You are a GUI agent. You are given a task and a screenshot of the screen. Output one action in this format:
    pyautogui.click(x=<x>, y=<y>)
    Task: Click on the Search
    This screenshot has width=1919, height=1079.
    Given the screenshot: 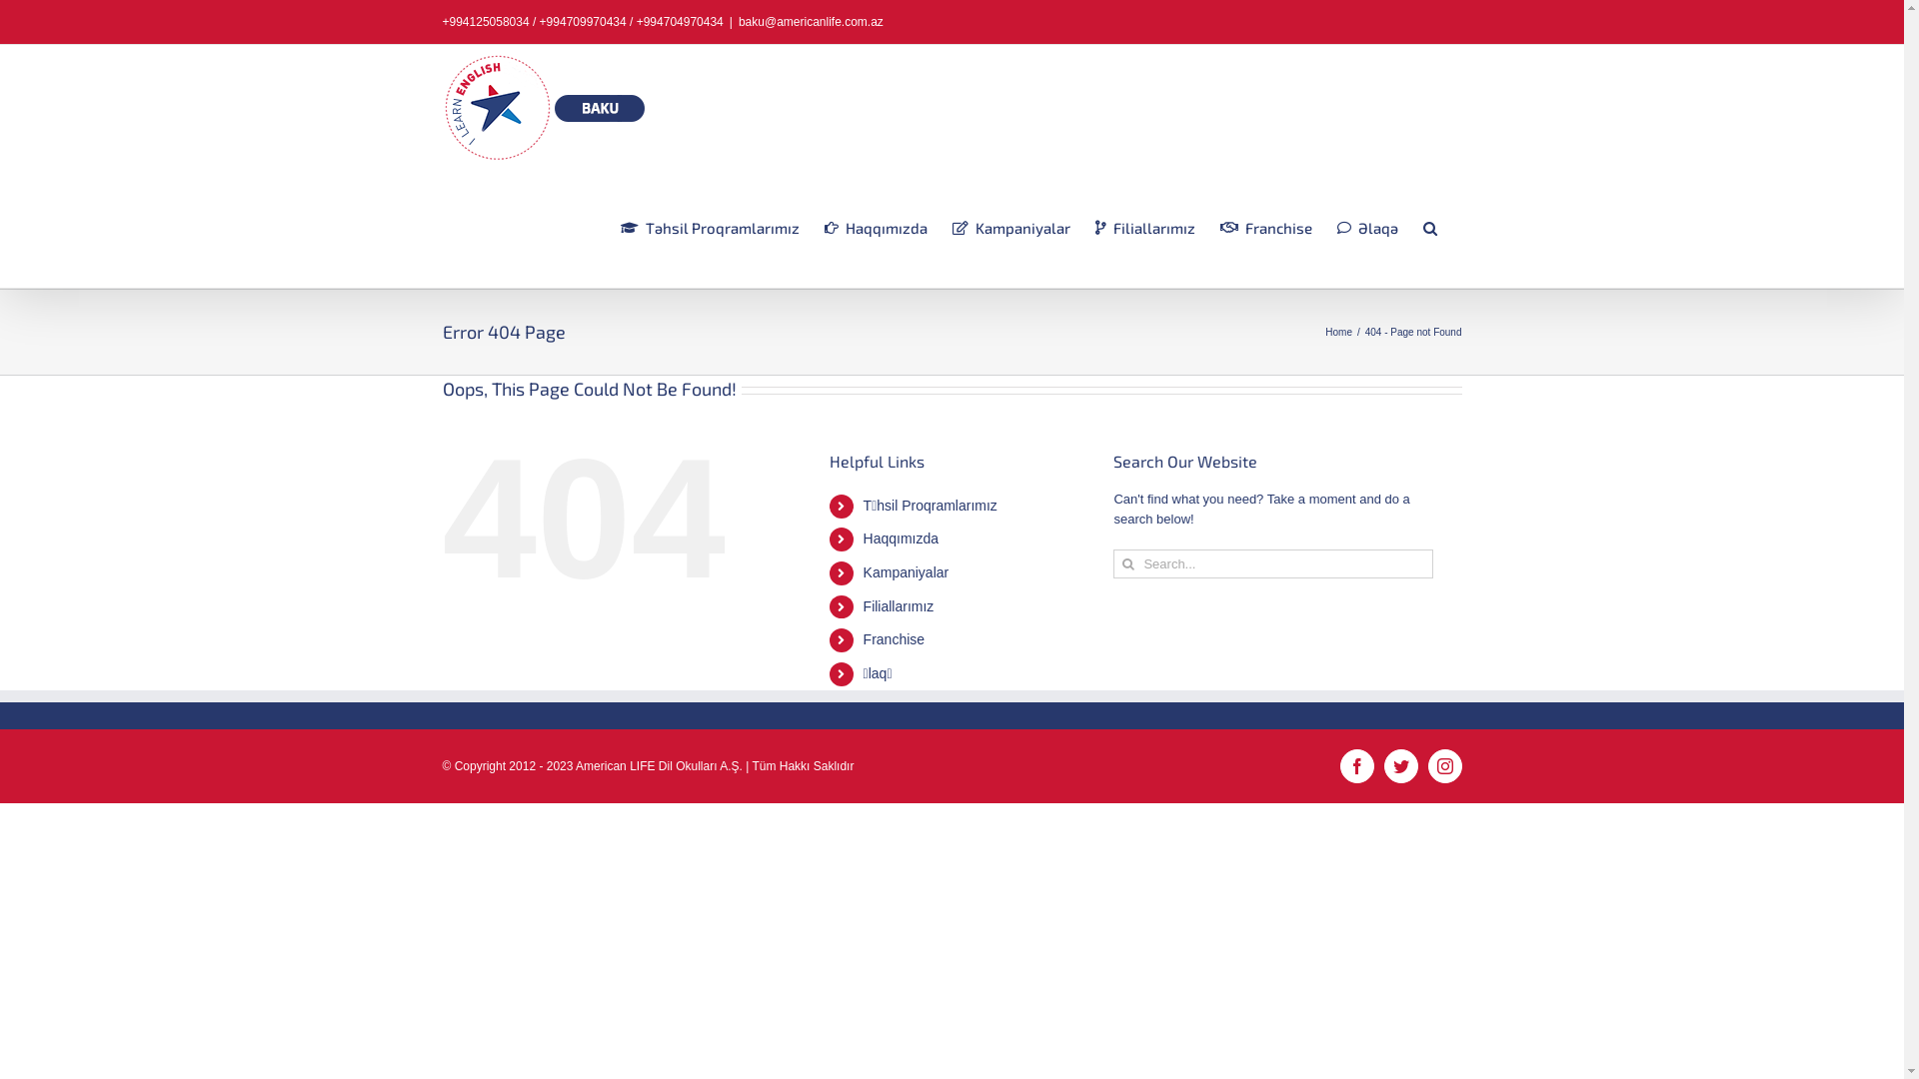 What is the action you would take?
    pyautogui.click(x=1430, y=228)
    